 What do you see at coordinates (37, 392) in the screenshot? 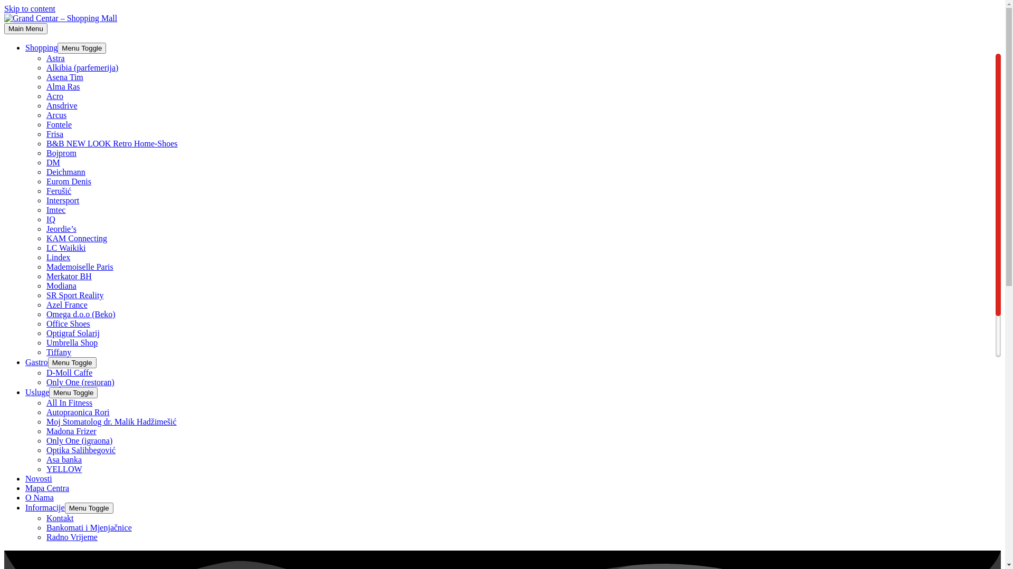
I see `Usluge` at bounding box center [37, 392].